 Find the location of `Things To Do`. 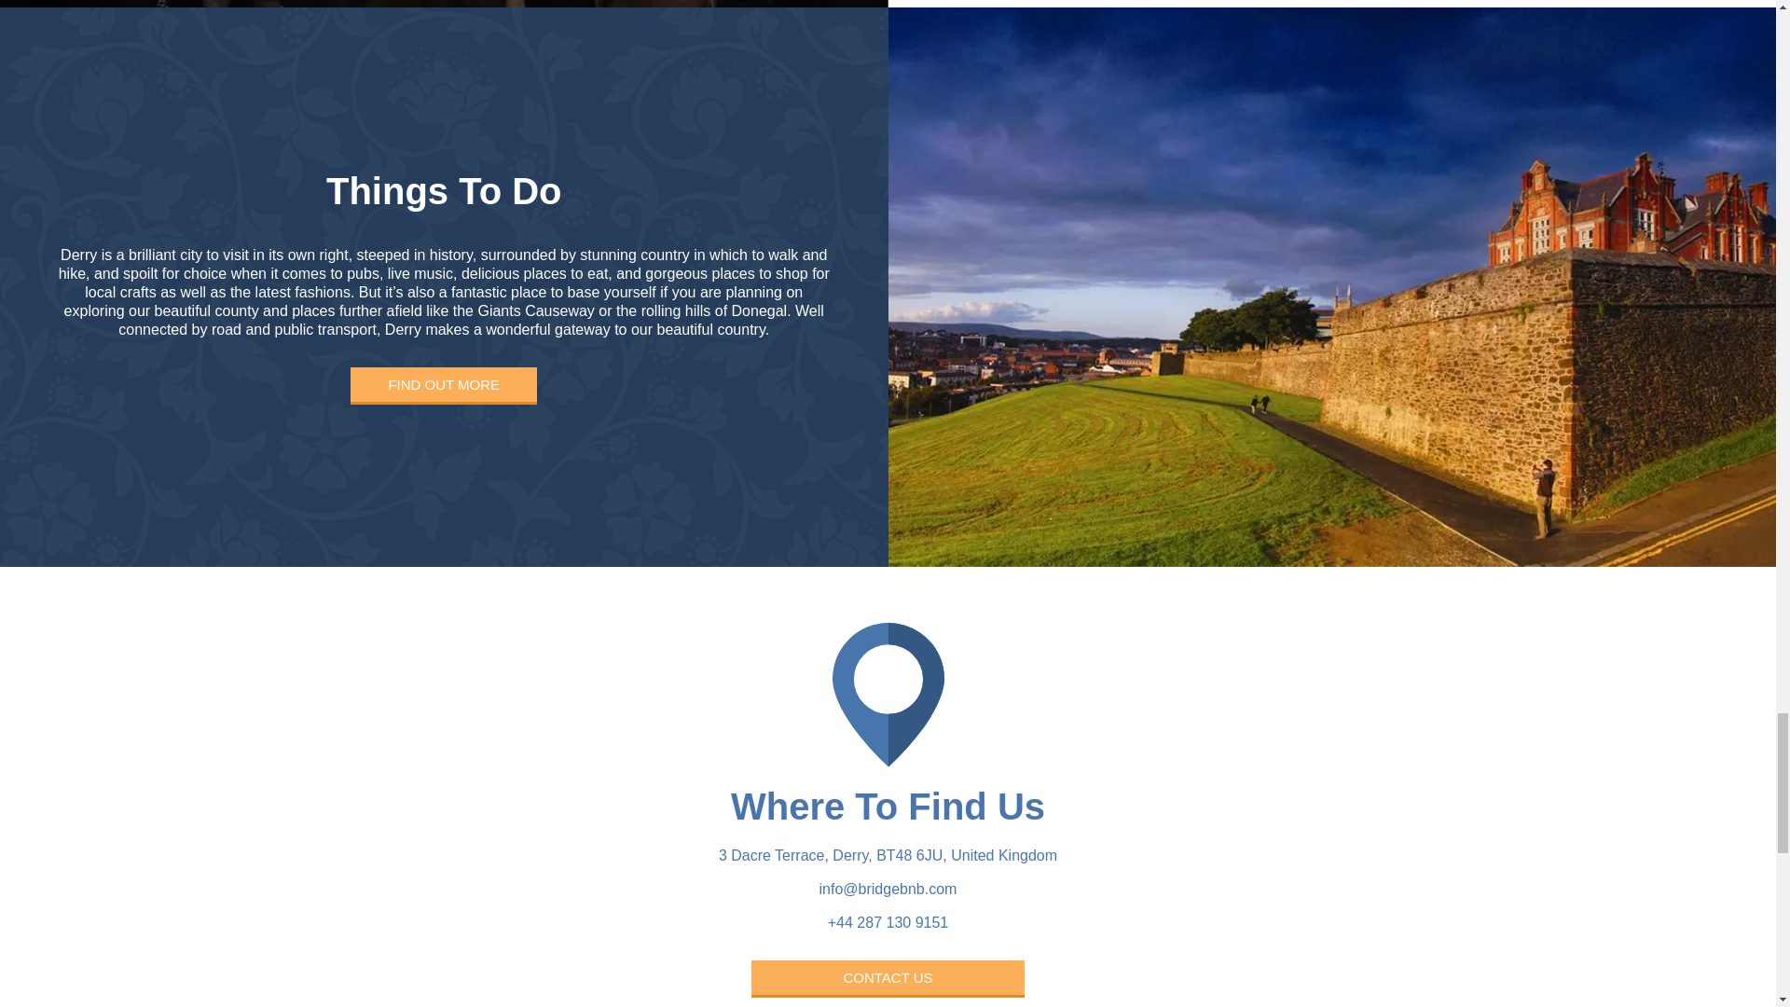

Things To Do is located at coordinates (444, 200).